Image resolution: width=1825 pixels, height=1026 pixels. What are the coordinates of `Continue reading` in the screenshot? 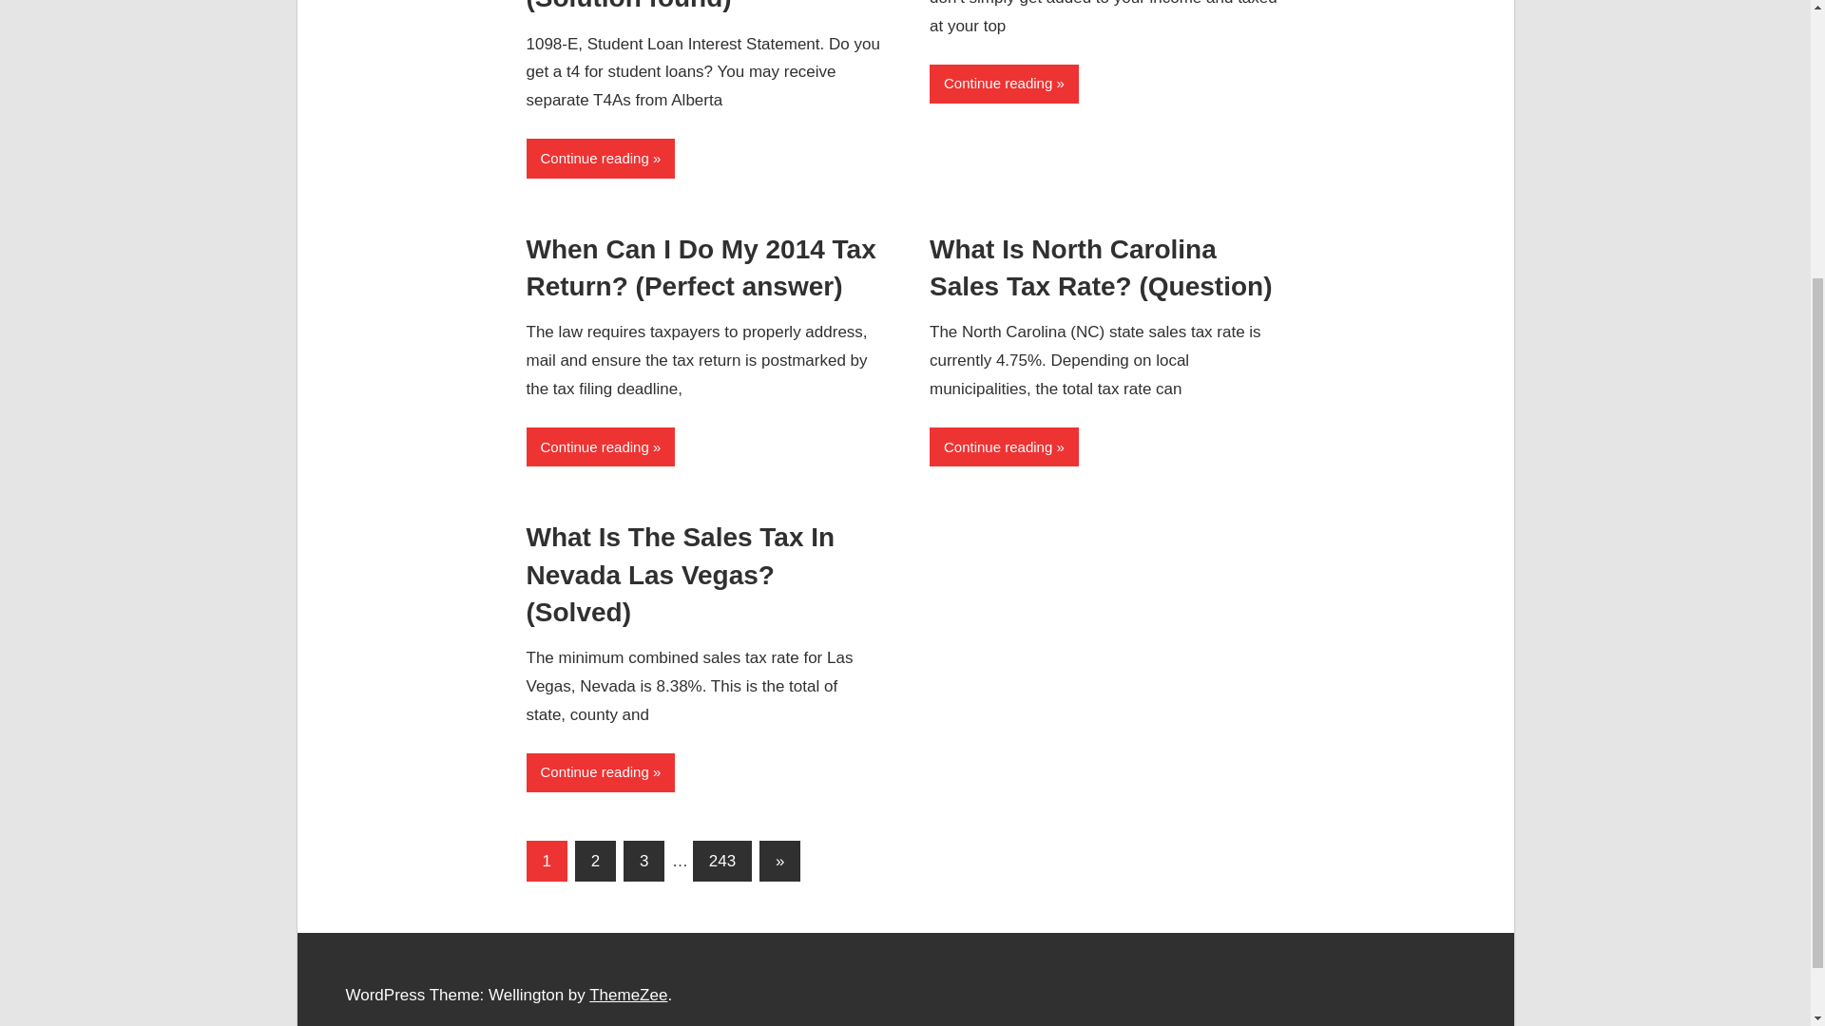 It's located at (601, 771).